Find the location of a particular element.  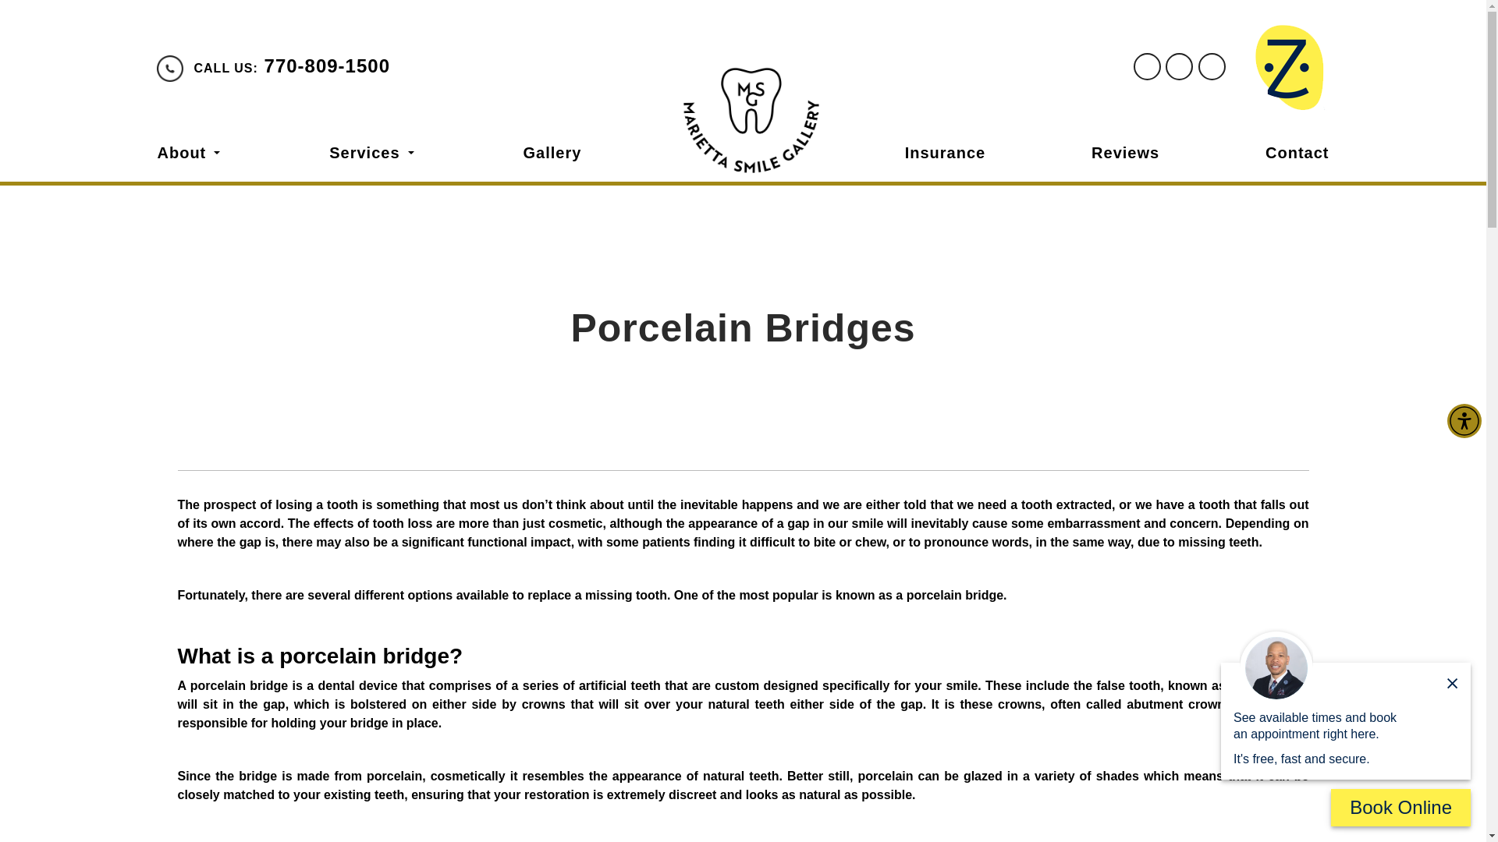

Services is located at coordinates (371, 153).